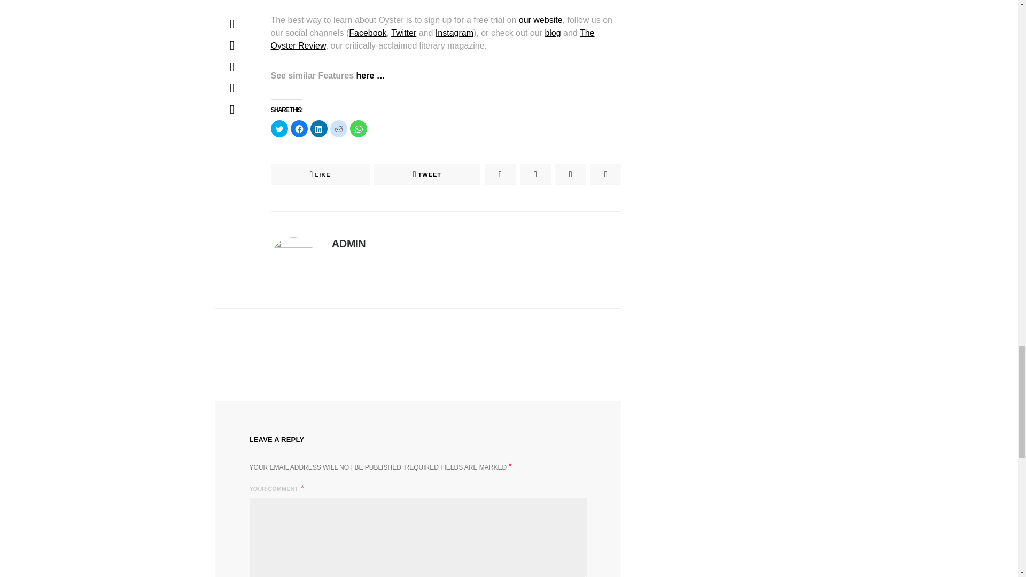  What do you see at coordinates (339, 128) in the screenshot?
I see `Click to share on Reddit` at bounding box center [339, 128].